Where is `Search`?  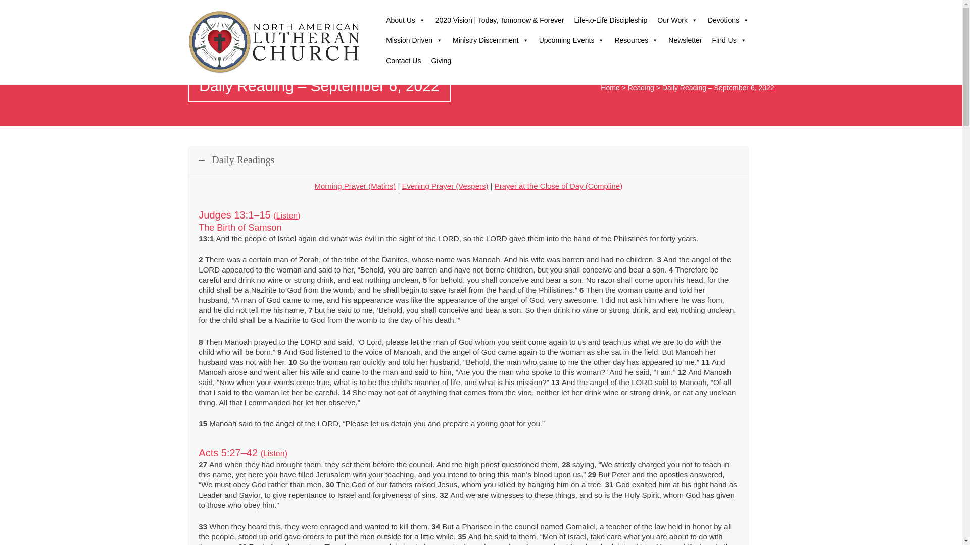 Search is located at coordinates (14, 8).